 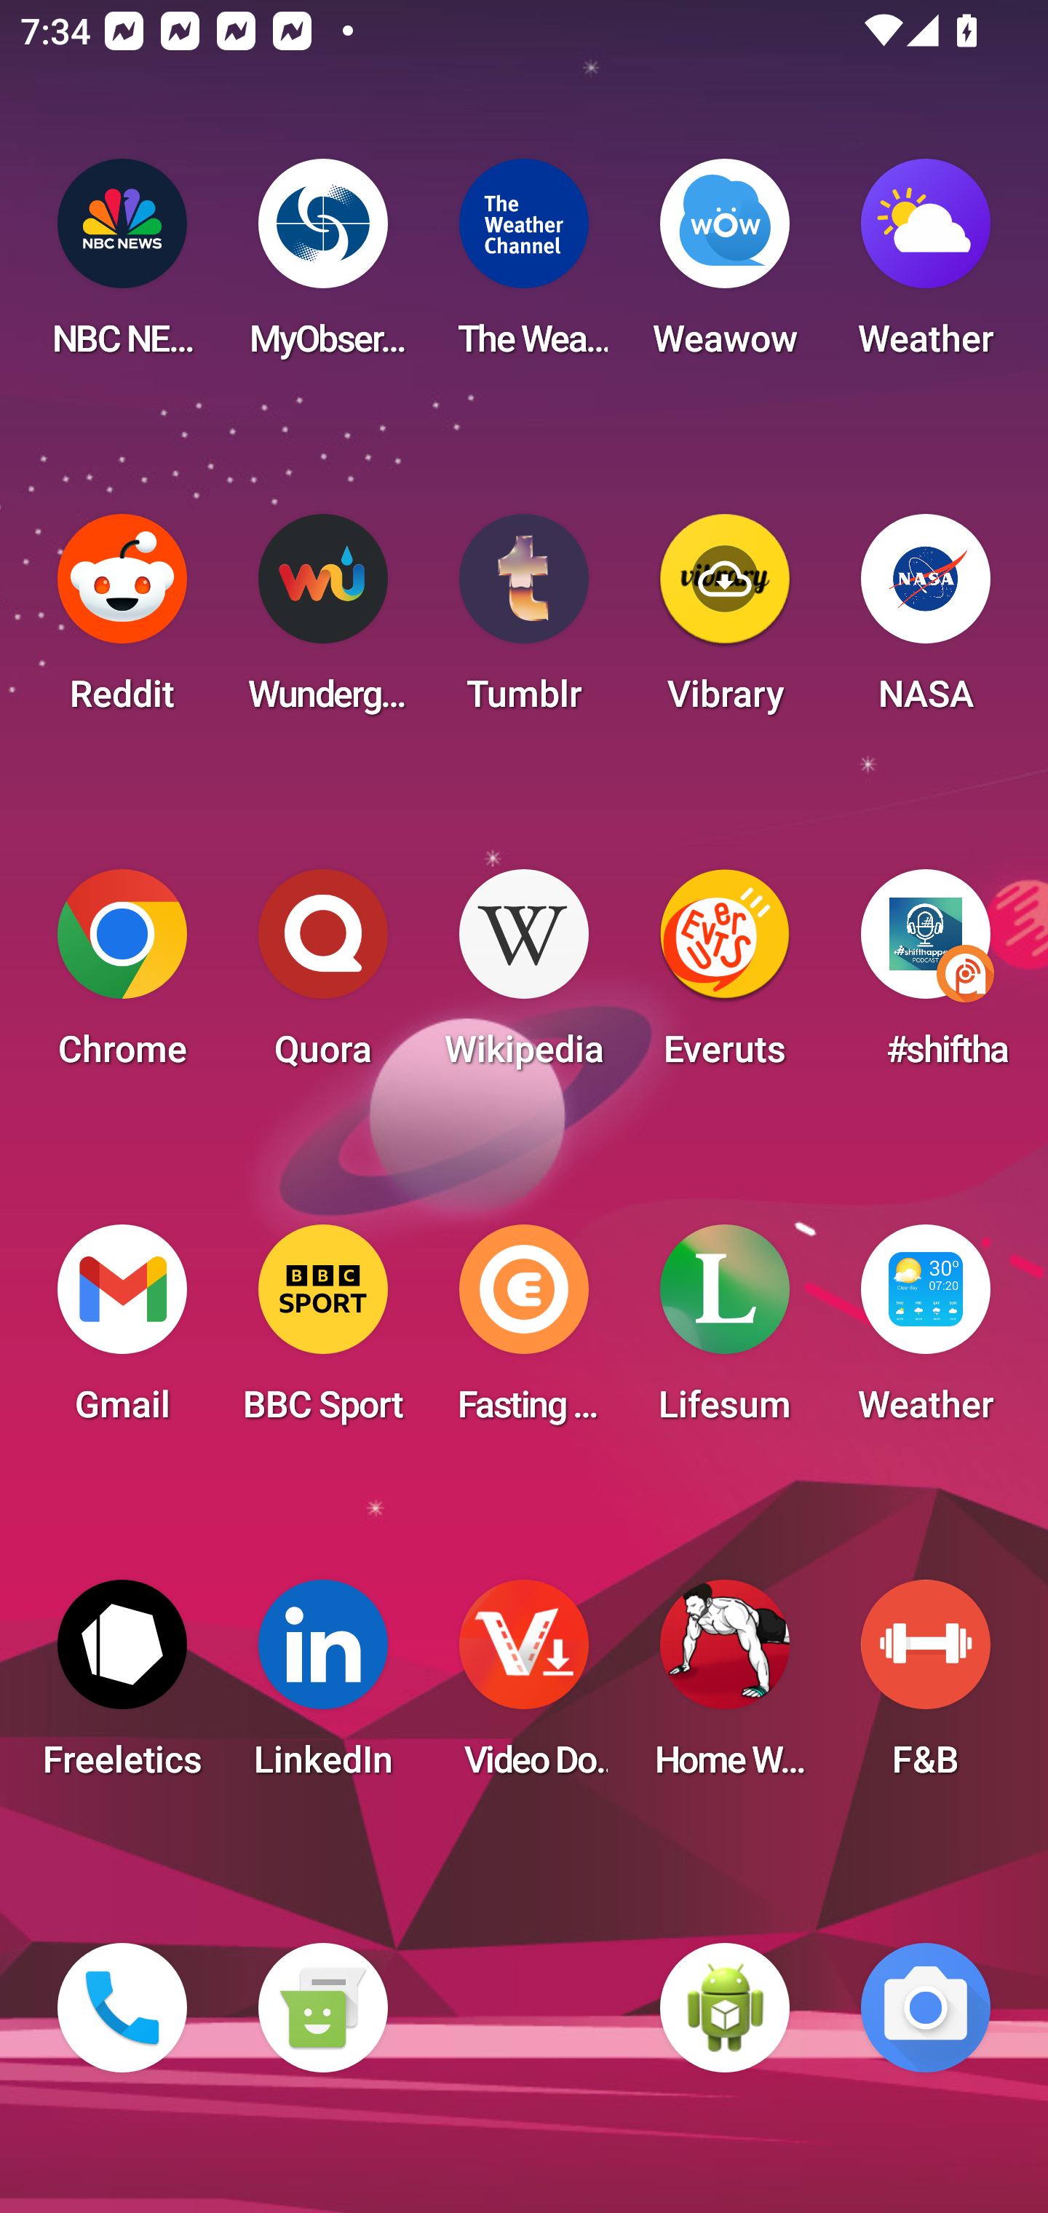 What do you see at coordinates (725, 266) in the screenshot?
I see `Weawow` at bounding box center [725, 266].